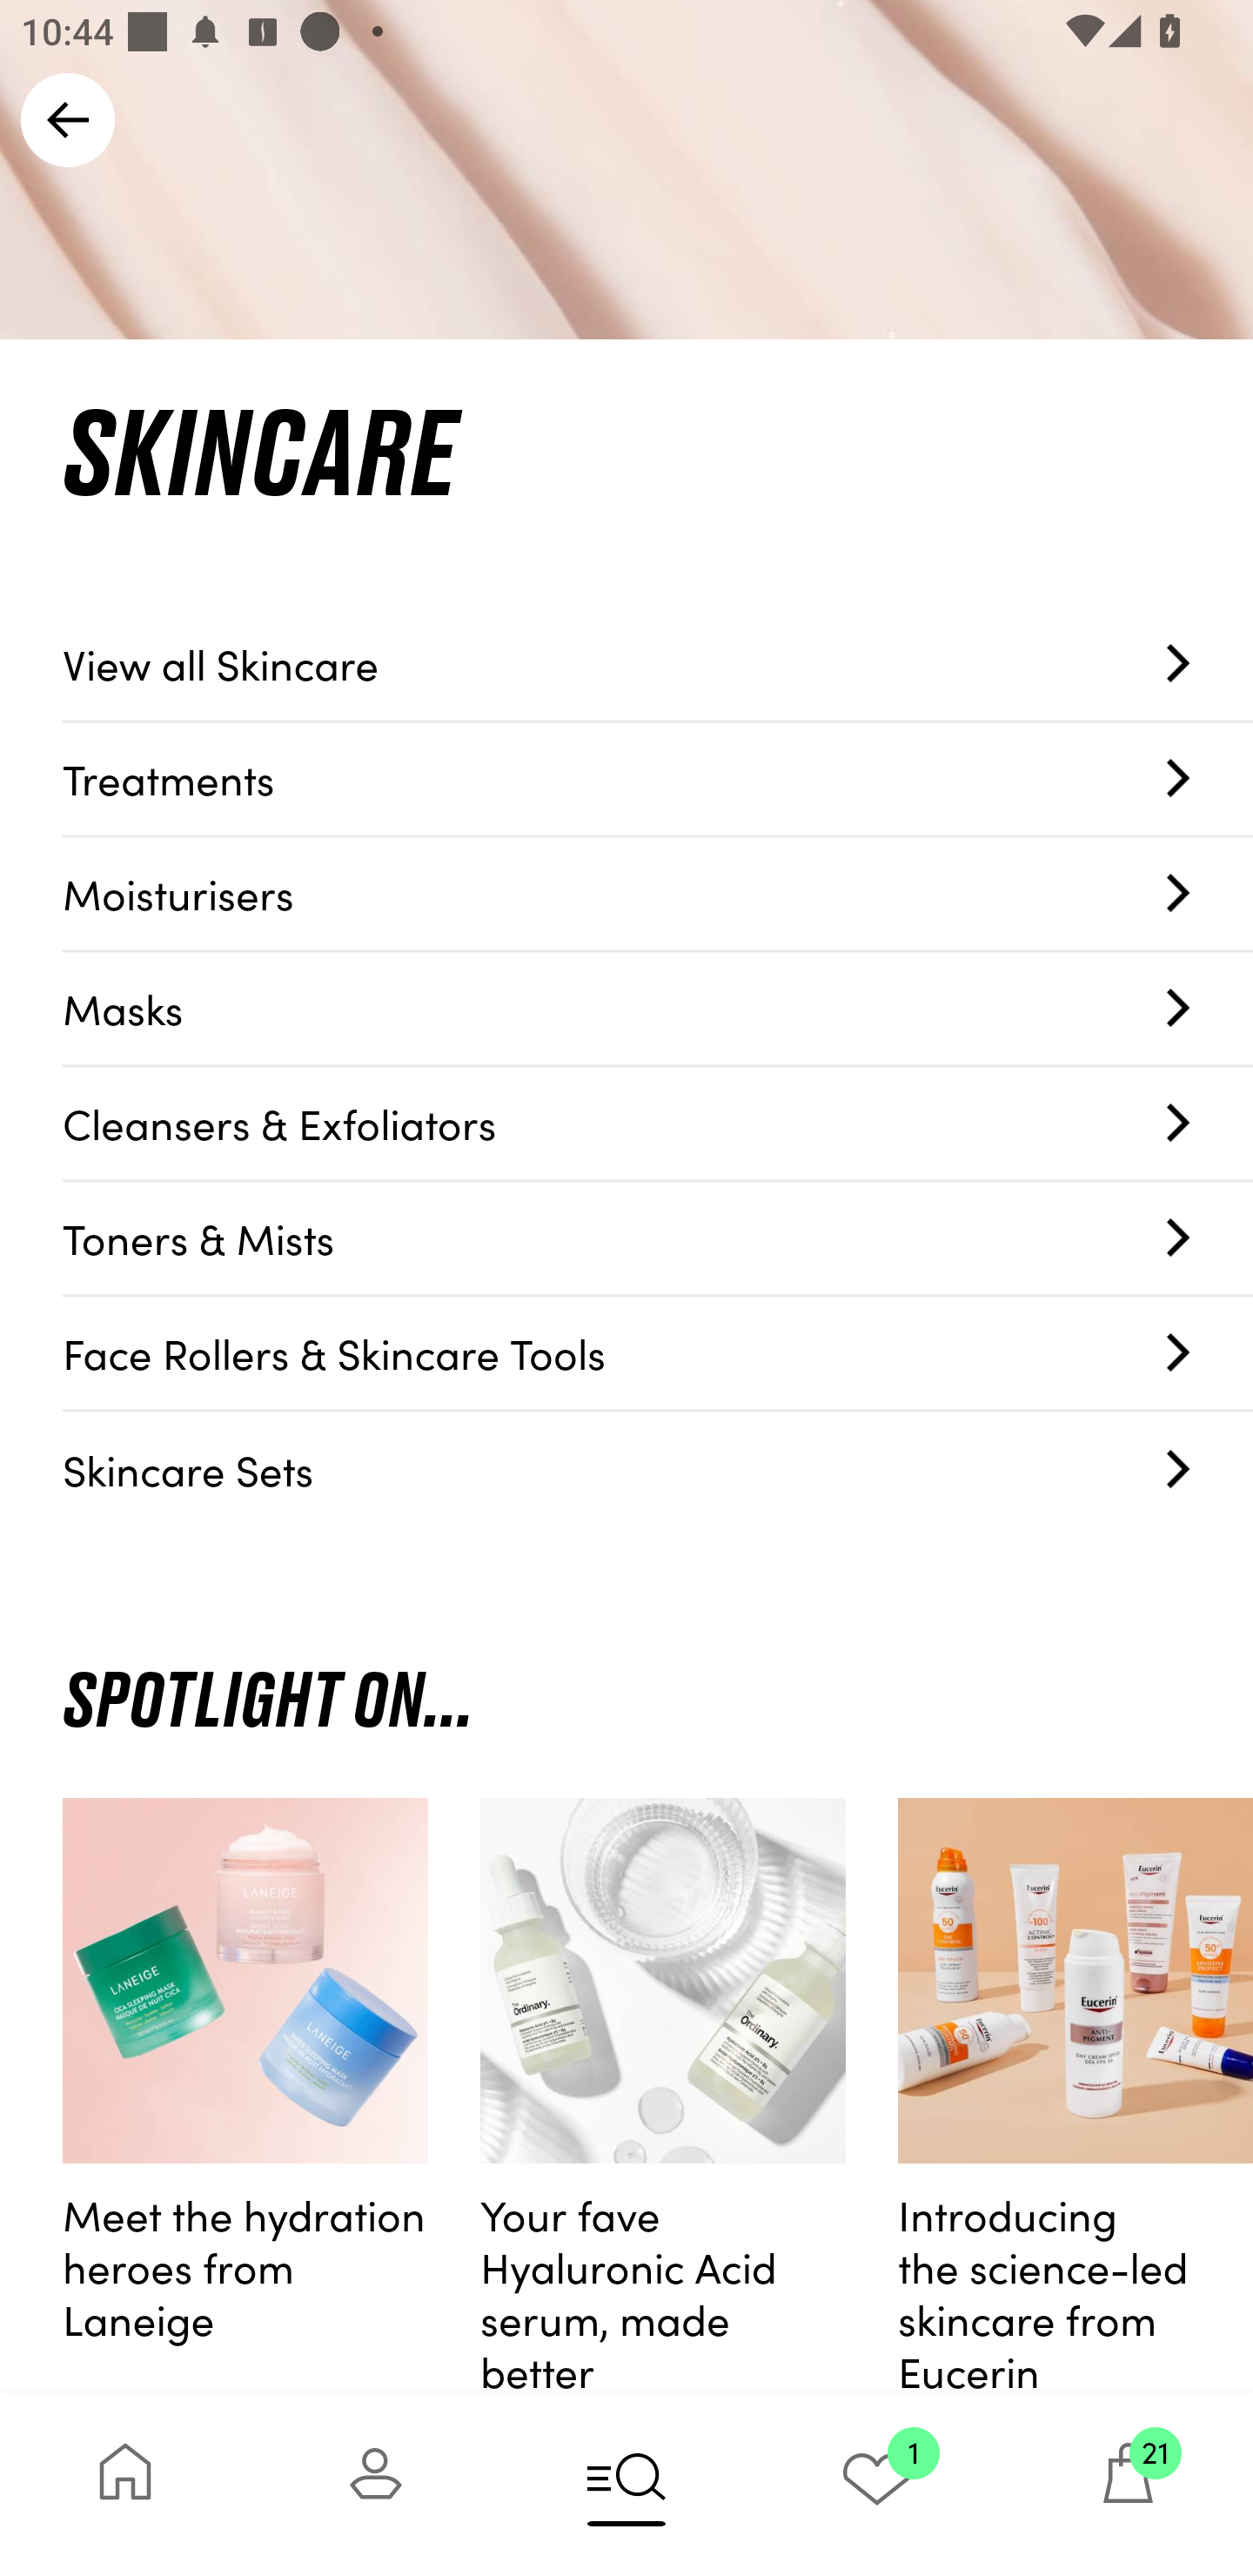  What do you see at coordinates (658, 1238) in the screenshot?
I see `Toners & Mists` at bounding box center [658, 1238].